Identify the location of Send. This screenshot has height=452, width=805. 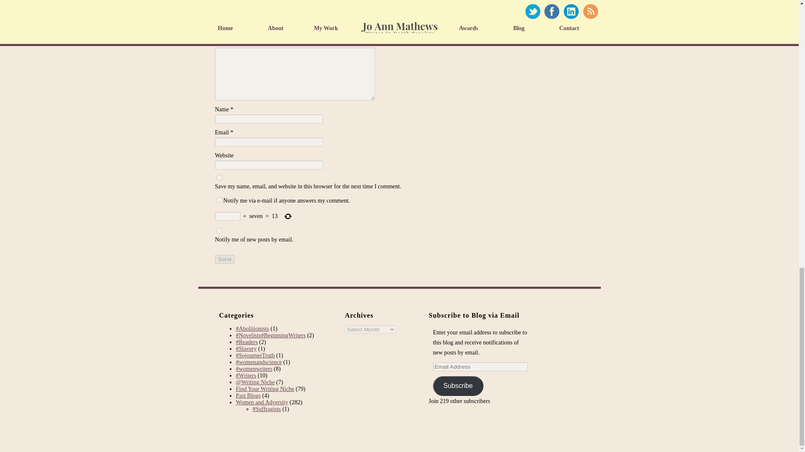
(224, 259).